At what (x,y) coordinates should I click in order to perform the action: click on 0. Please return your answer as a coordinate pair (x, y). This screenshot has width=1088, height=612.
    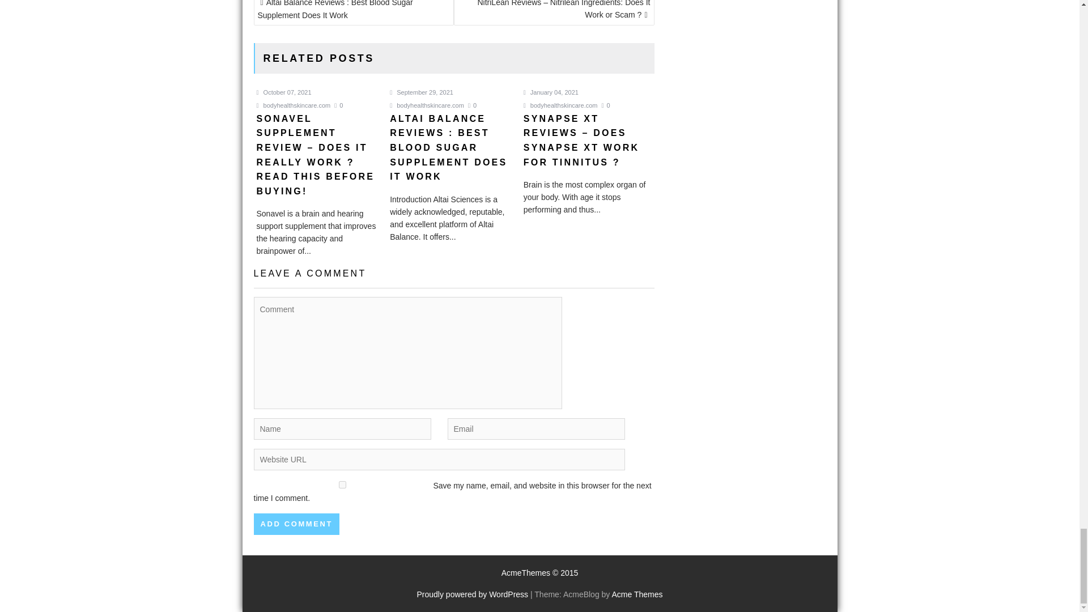
    Looking at the image, I should click on (338, 105).